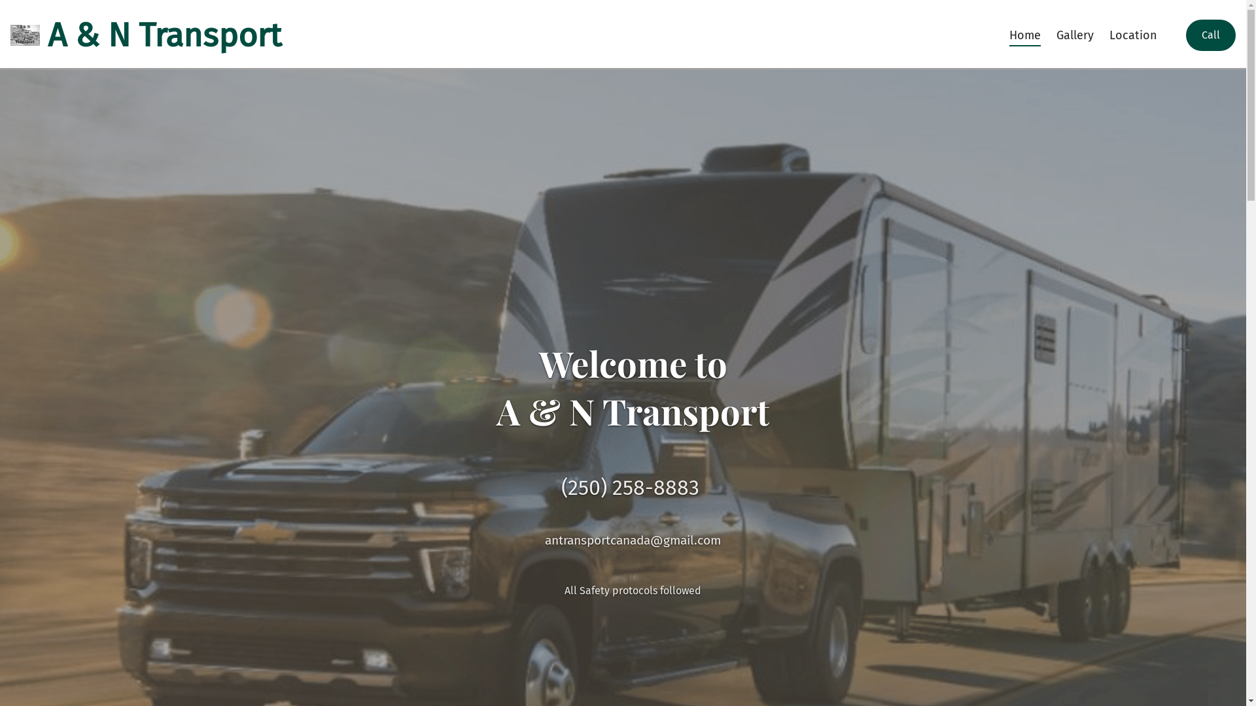  Describe the element at coordinates (1133, 35) in the screenshot. I see `Location` at that location.